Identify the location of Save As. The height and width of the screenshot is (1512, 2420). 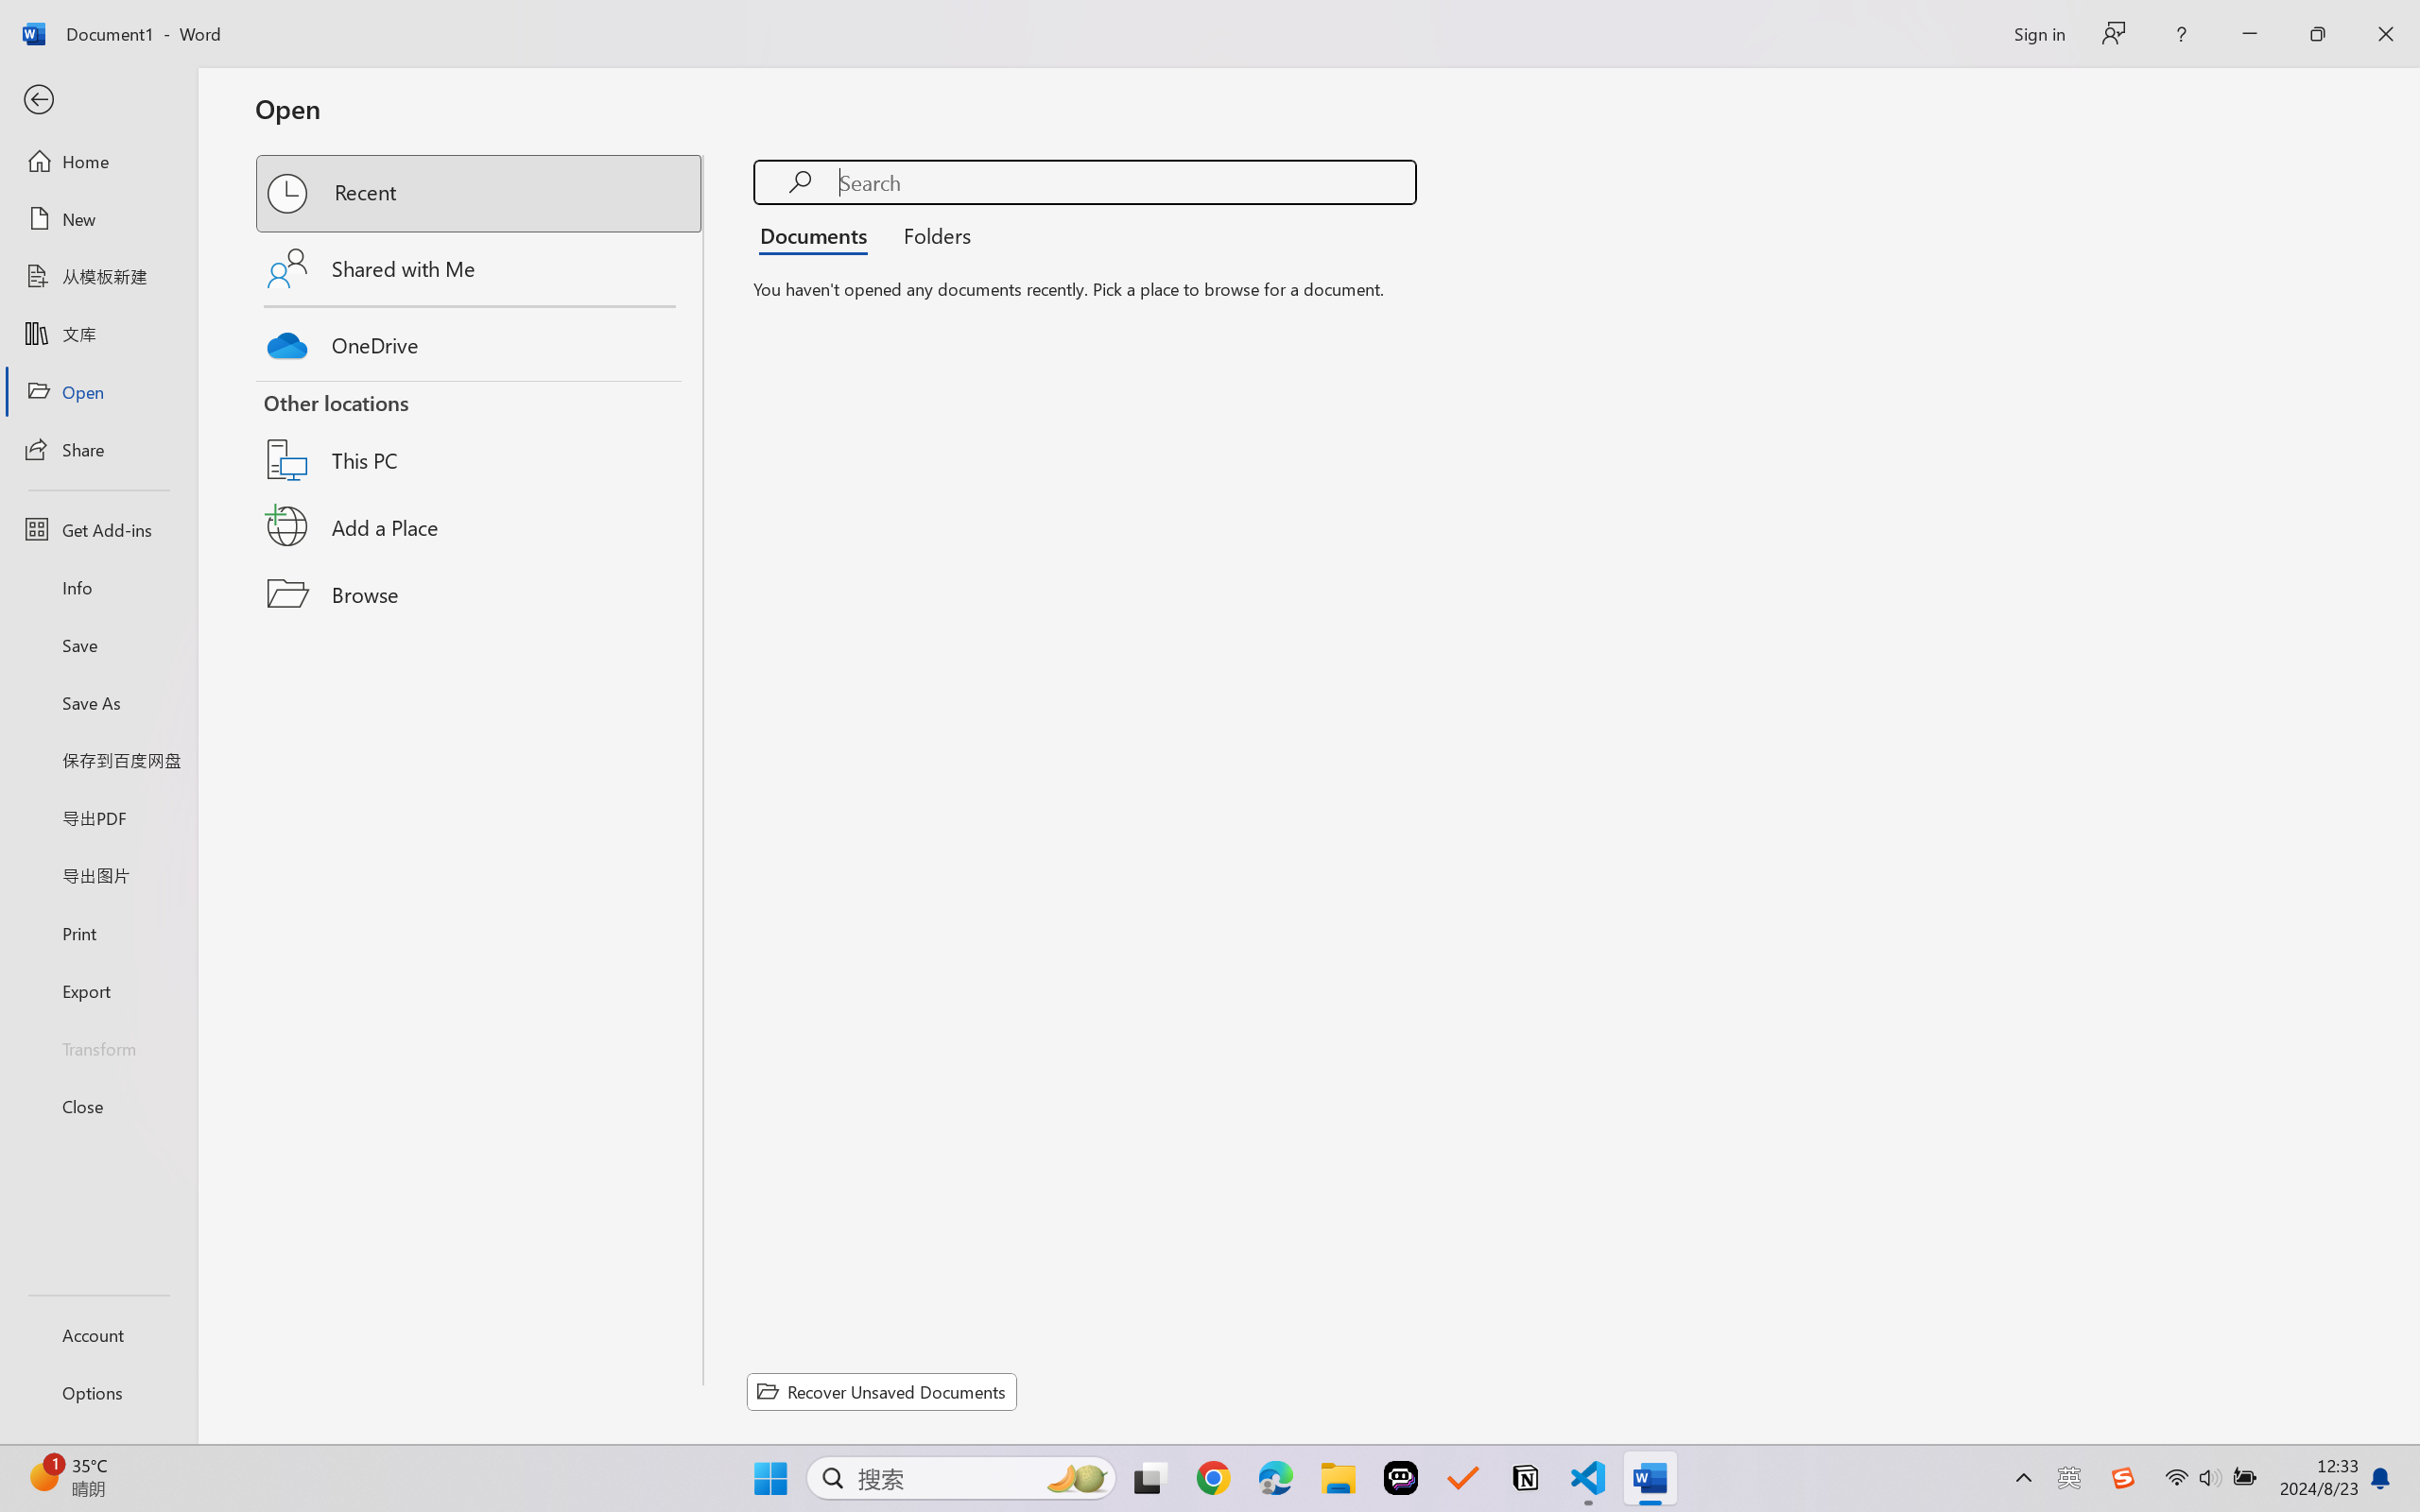
(98, 703).